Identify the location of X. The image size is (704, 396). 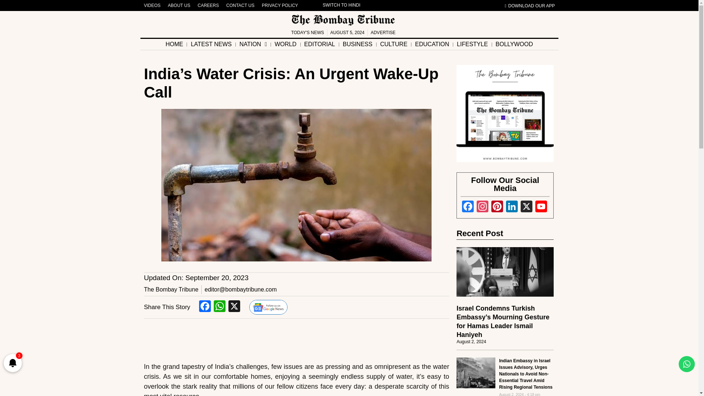
(527, 208).